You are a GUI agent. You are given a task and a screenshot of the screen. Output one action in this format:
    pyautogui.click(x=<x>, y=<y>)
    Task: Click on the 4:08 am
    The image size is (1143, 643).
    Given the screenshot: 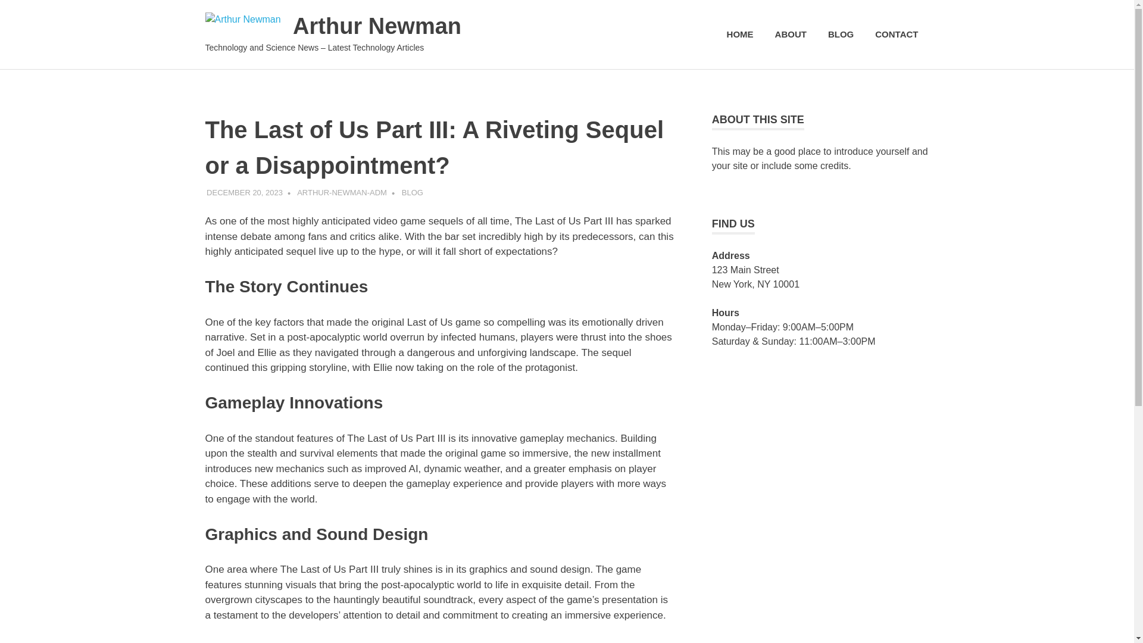 What is the action you would take?
    pyautogui.click(x=244, y=192)
    